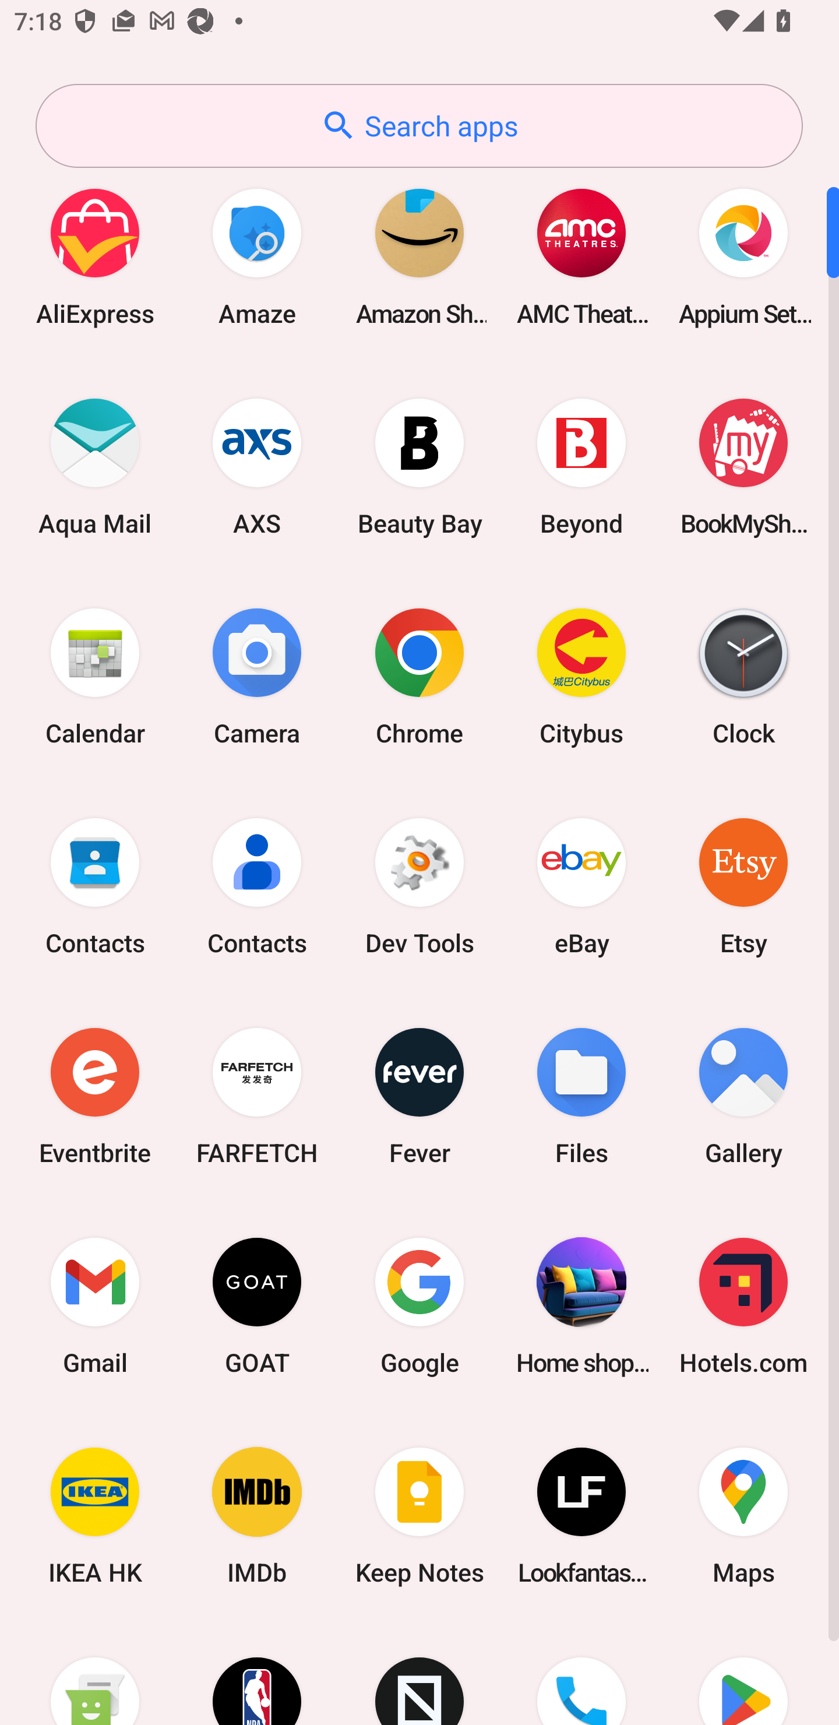 Image resolution: width=839 pixels, height=1725 pixels. Describe the element at coordinates (581, 886) in the screenshot. I see `eBay` at that location.